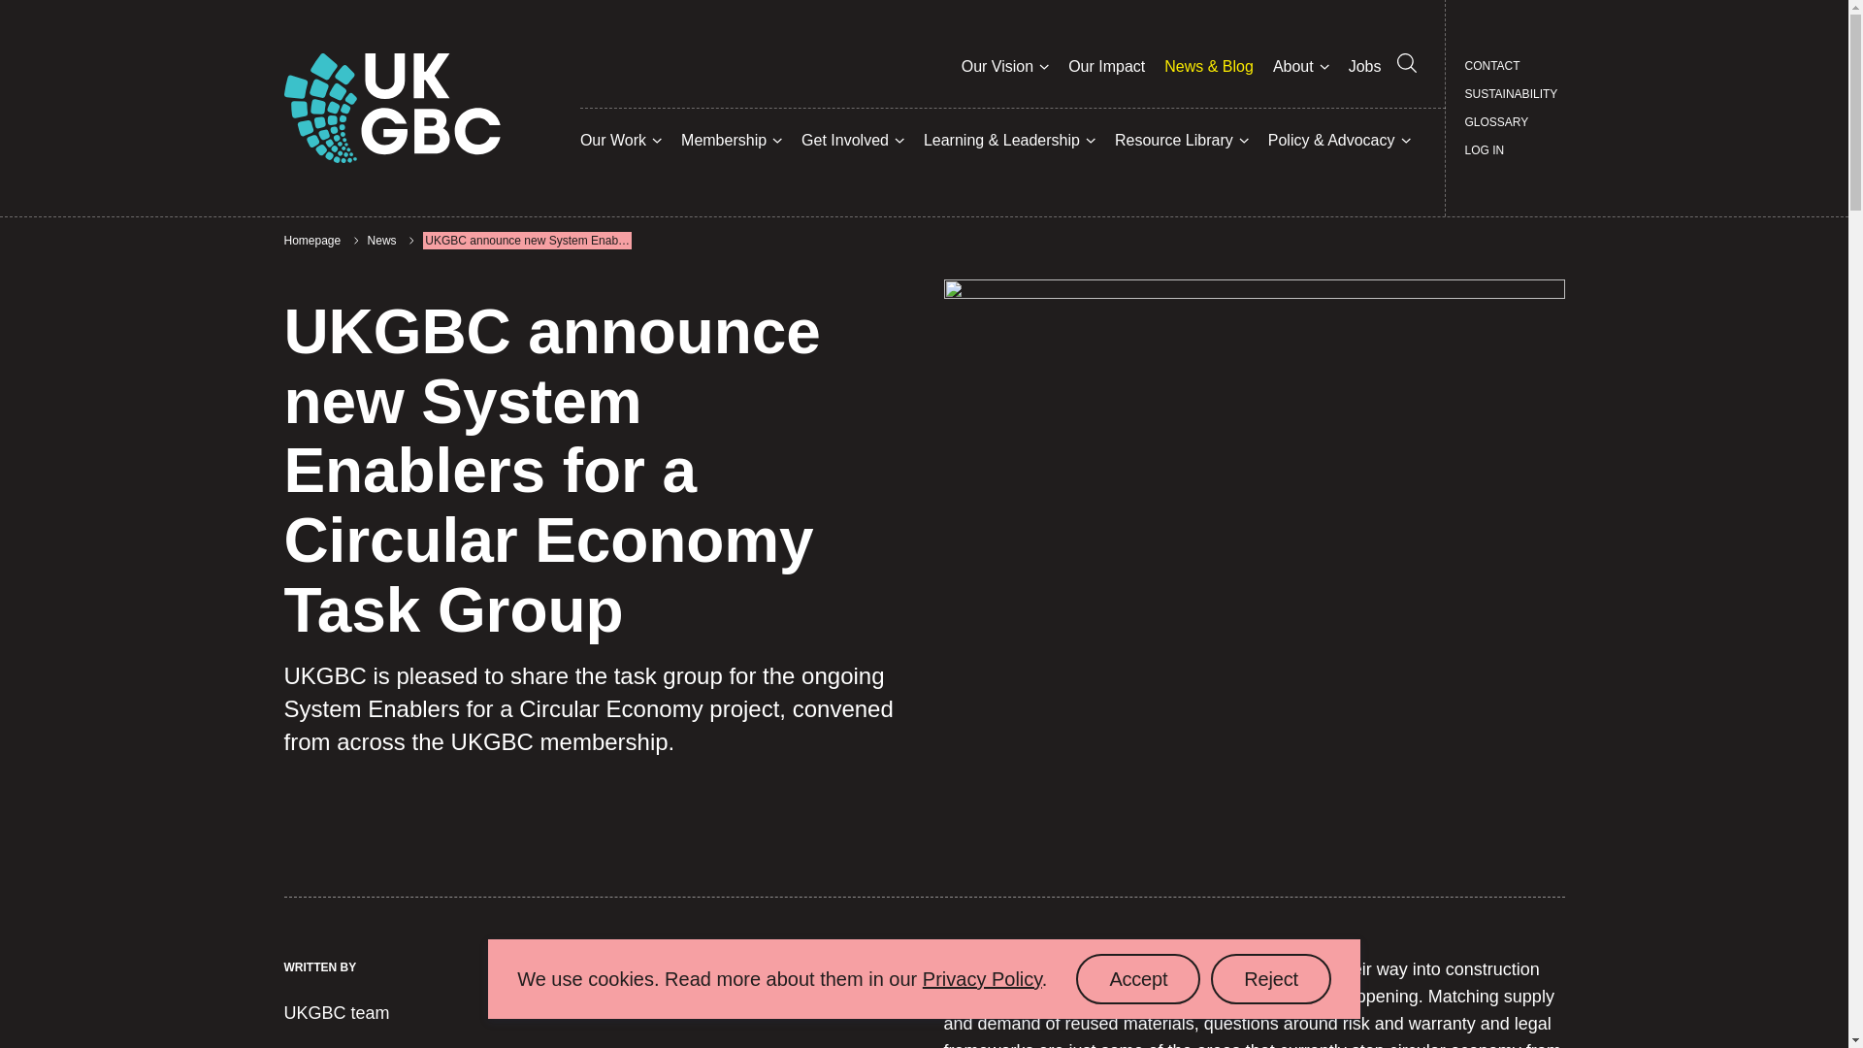 The height and width of the screenshot is (1048, 1863). I want to click on CONTACT, so click(1492, 66).